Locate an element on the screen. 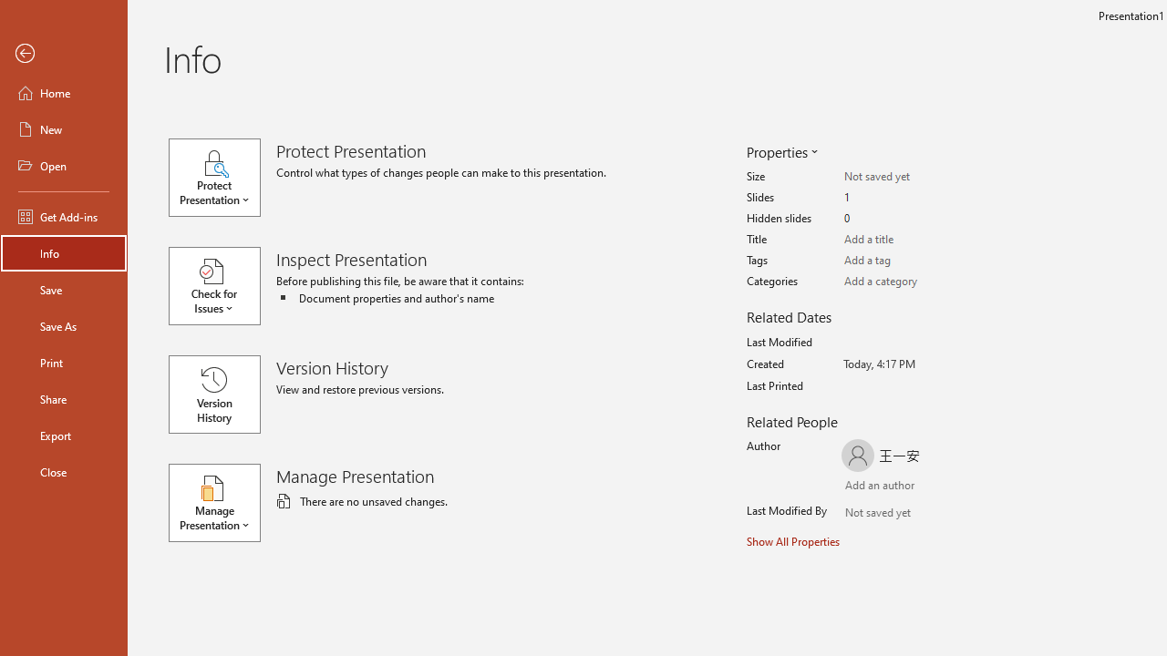  Back is located at coordinates (64, 54).